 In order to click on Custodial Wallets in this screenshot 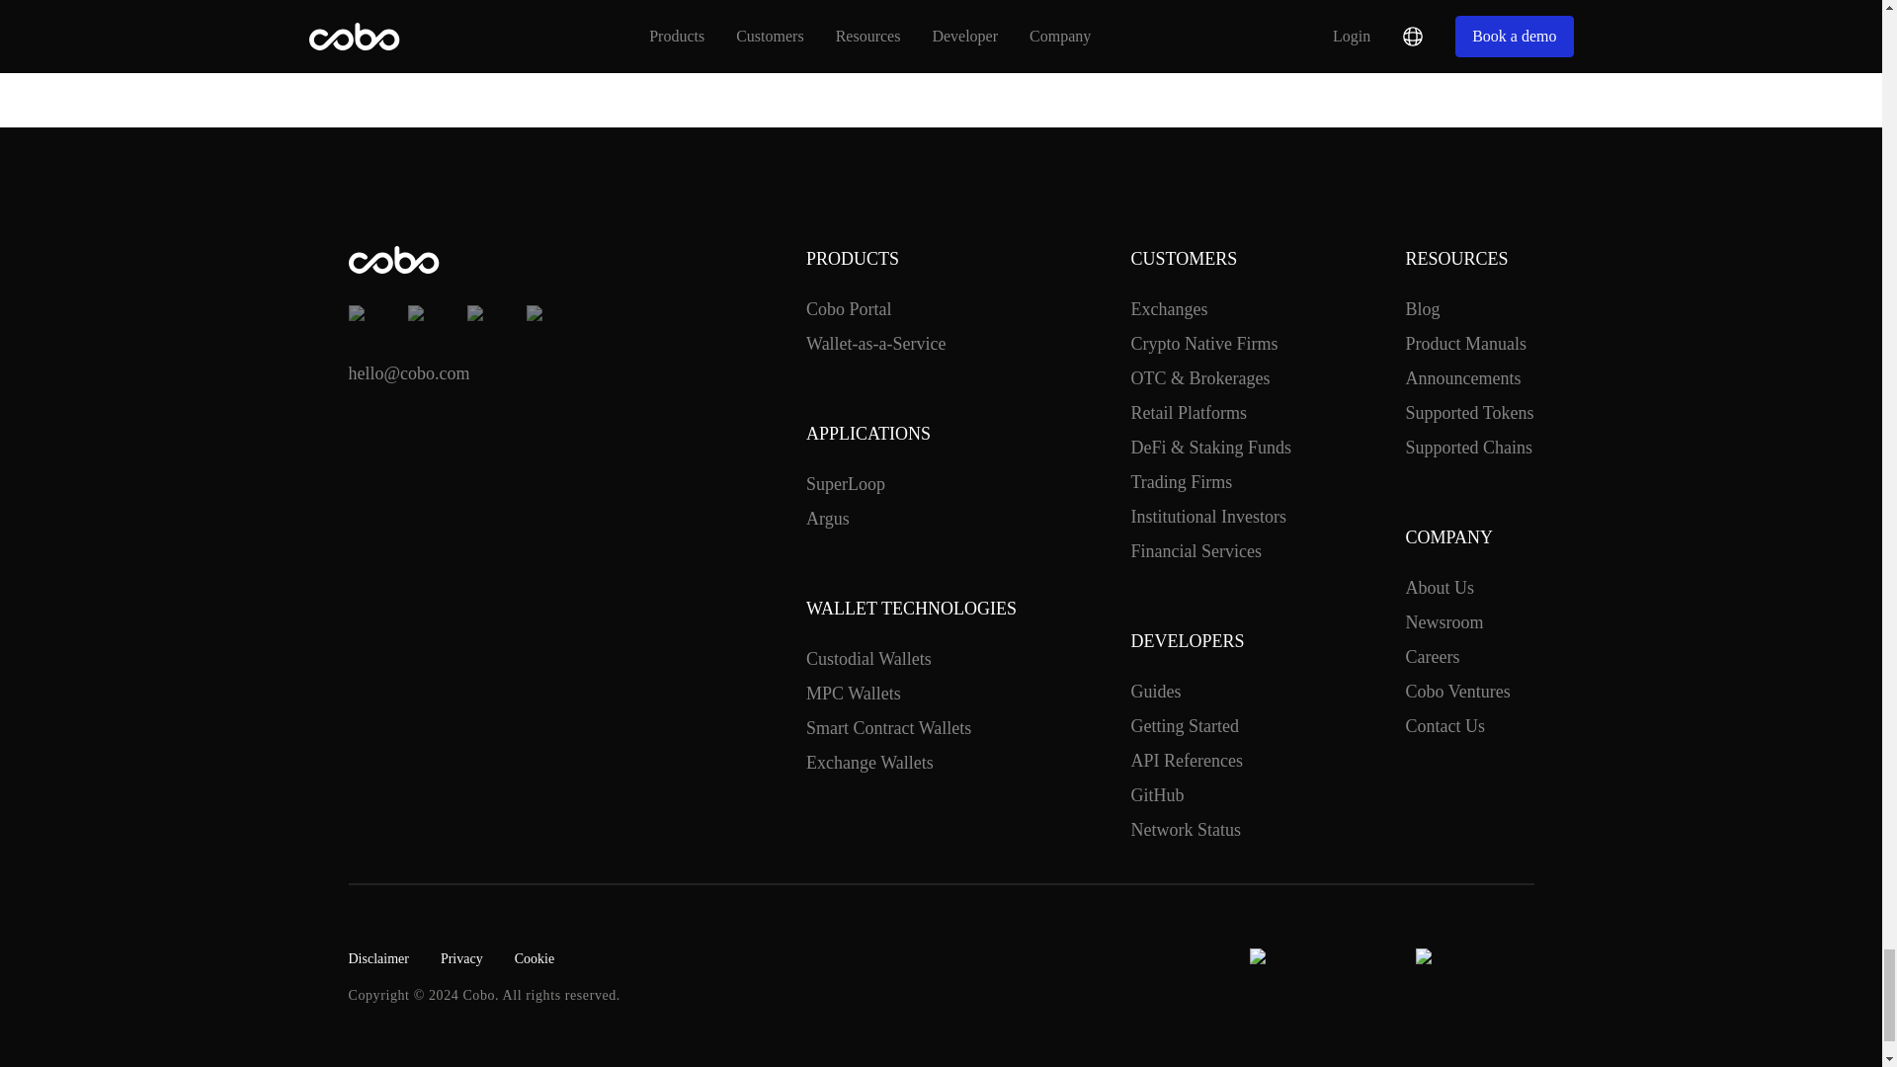, I will do `click(868, 660)`.